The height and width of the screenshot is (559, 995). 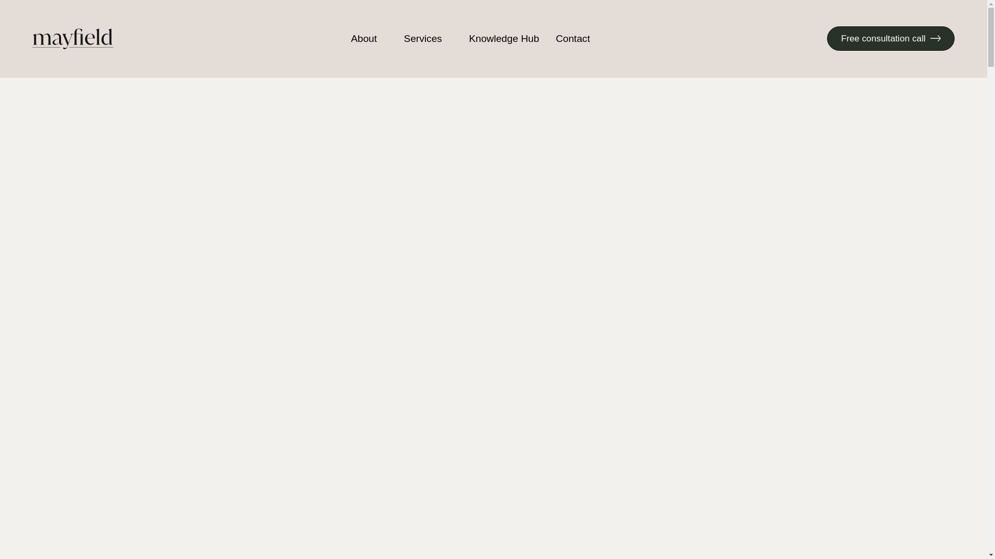 What do you see at coordinates (423, 38) in the screenshot?
I see `Services` at bounding box center [423, 38].